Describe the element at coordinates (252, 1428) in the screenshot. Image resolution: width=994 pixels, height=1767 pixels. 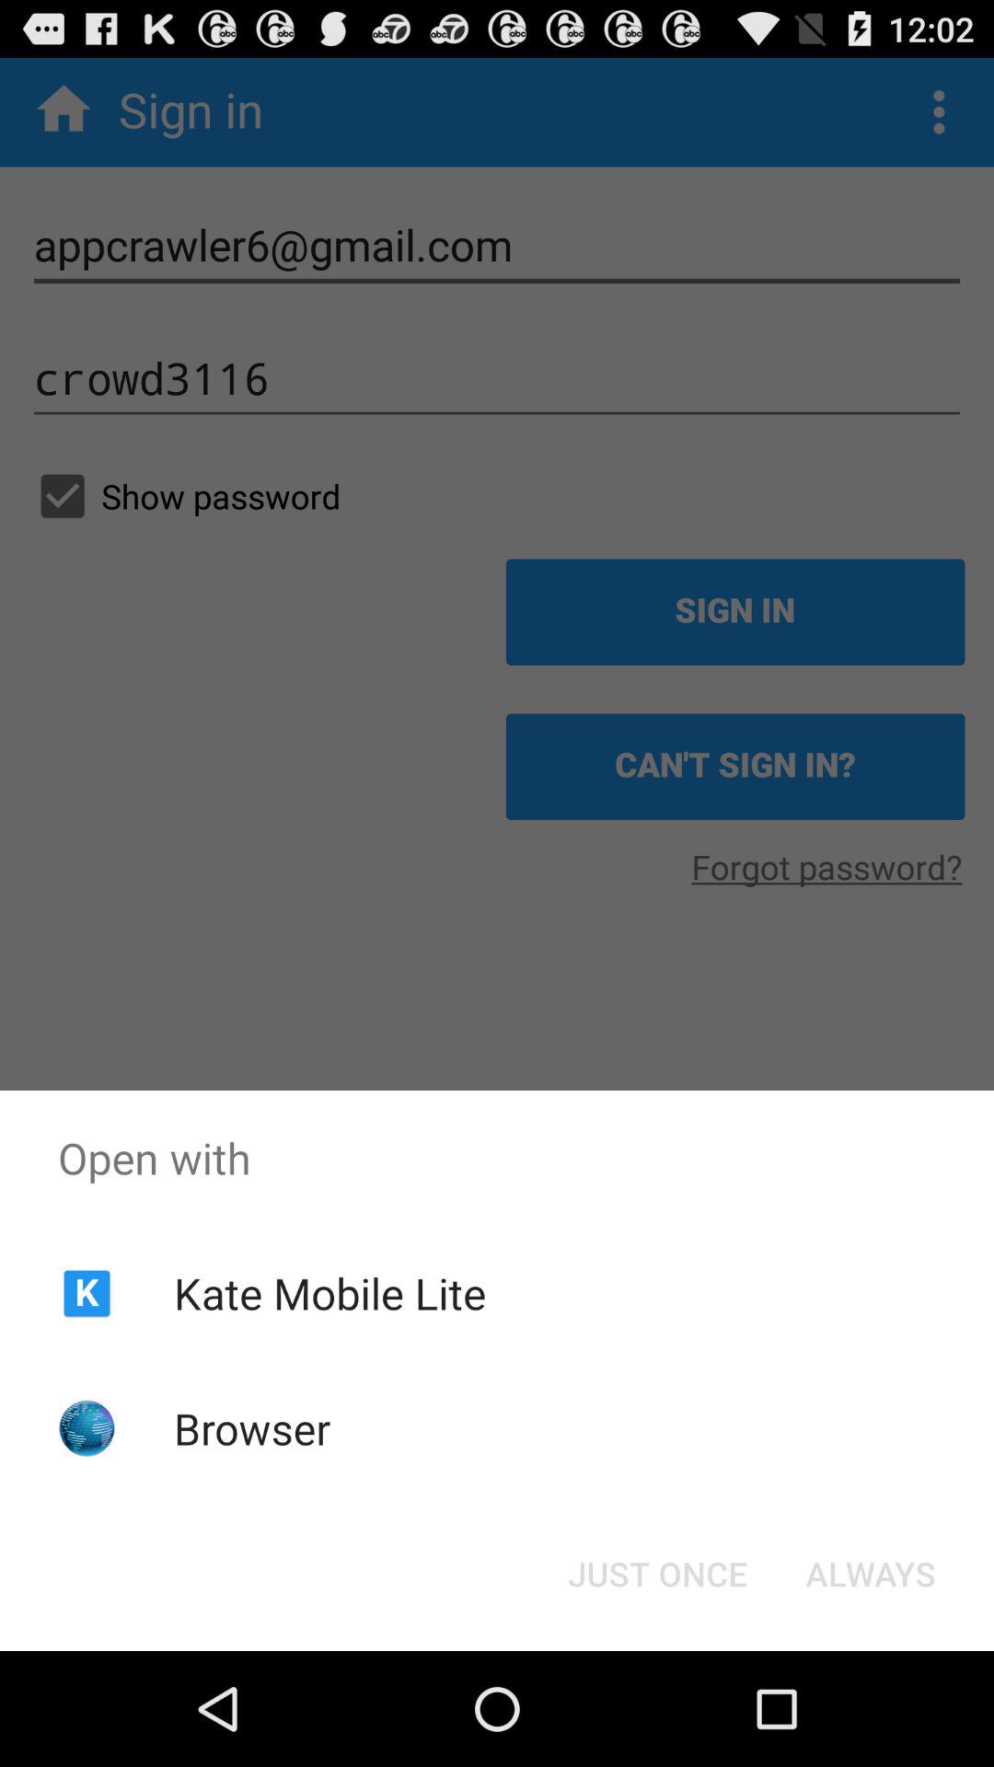
I see `tap browser` at that location.